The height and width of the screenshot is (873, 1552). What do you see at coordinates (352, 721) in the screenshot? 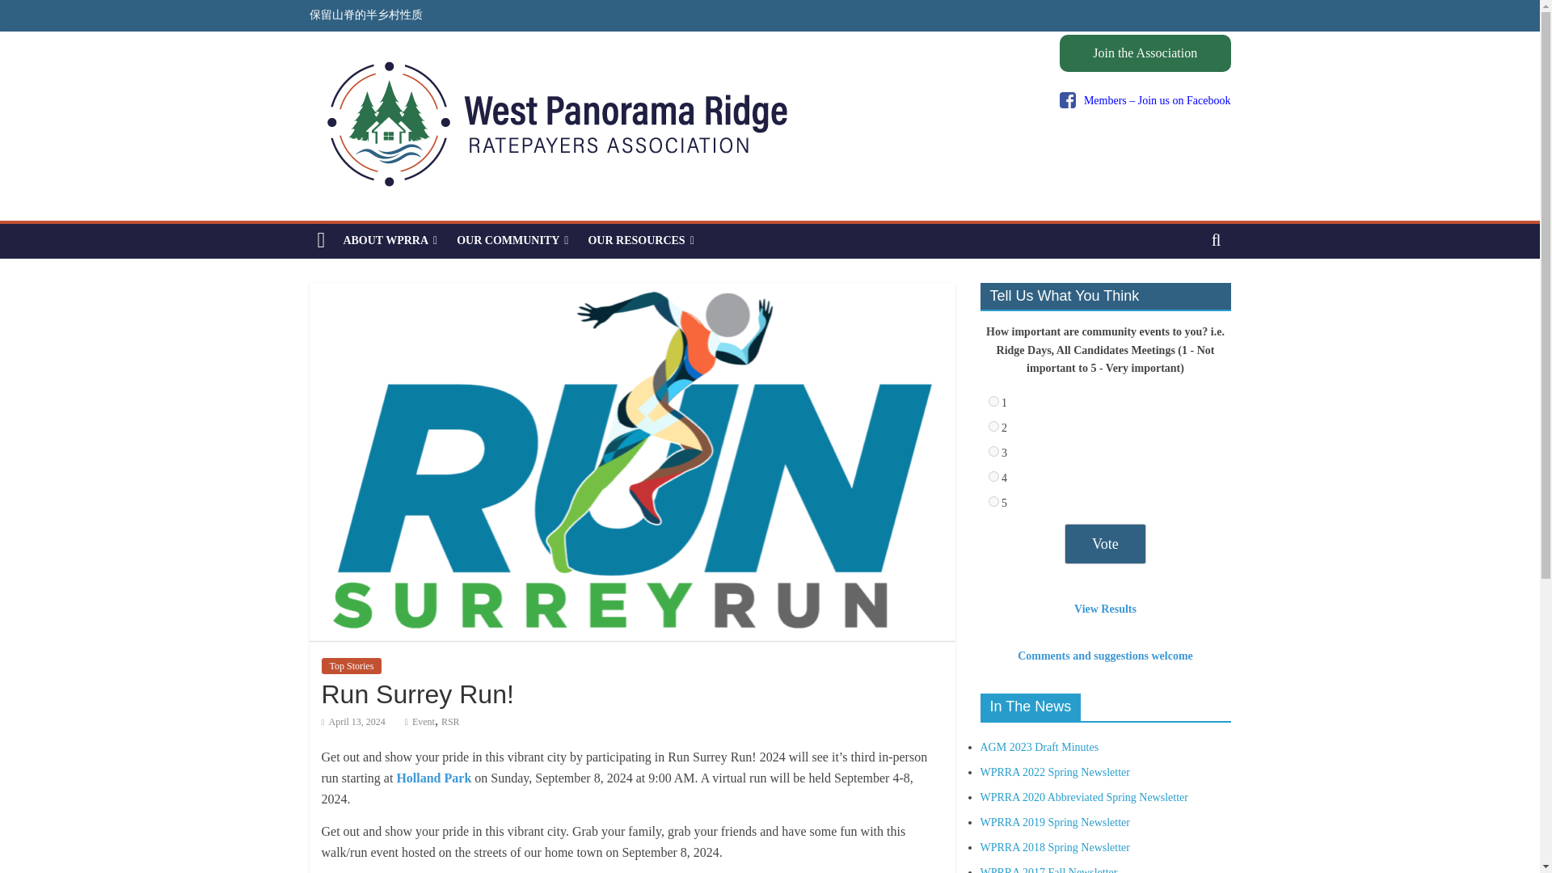
I see `1:12 pm` at bounding box center [352, 721].